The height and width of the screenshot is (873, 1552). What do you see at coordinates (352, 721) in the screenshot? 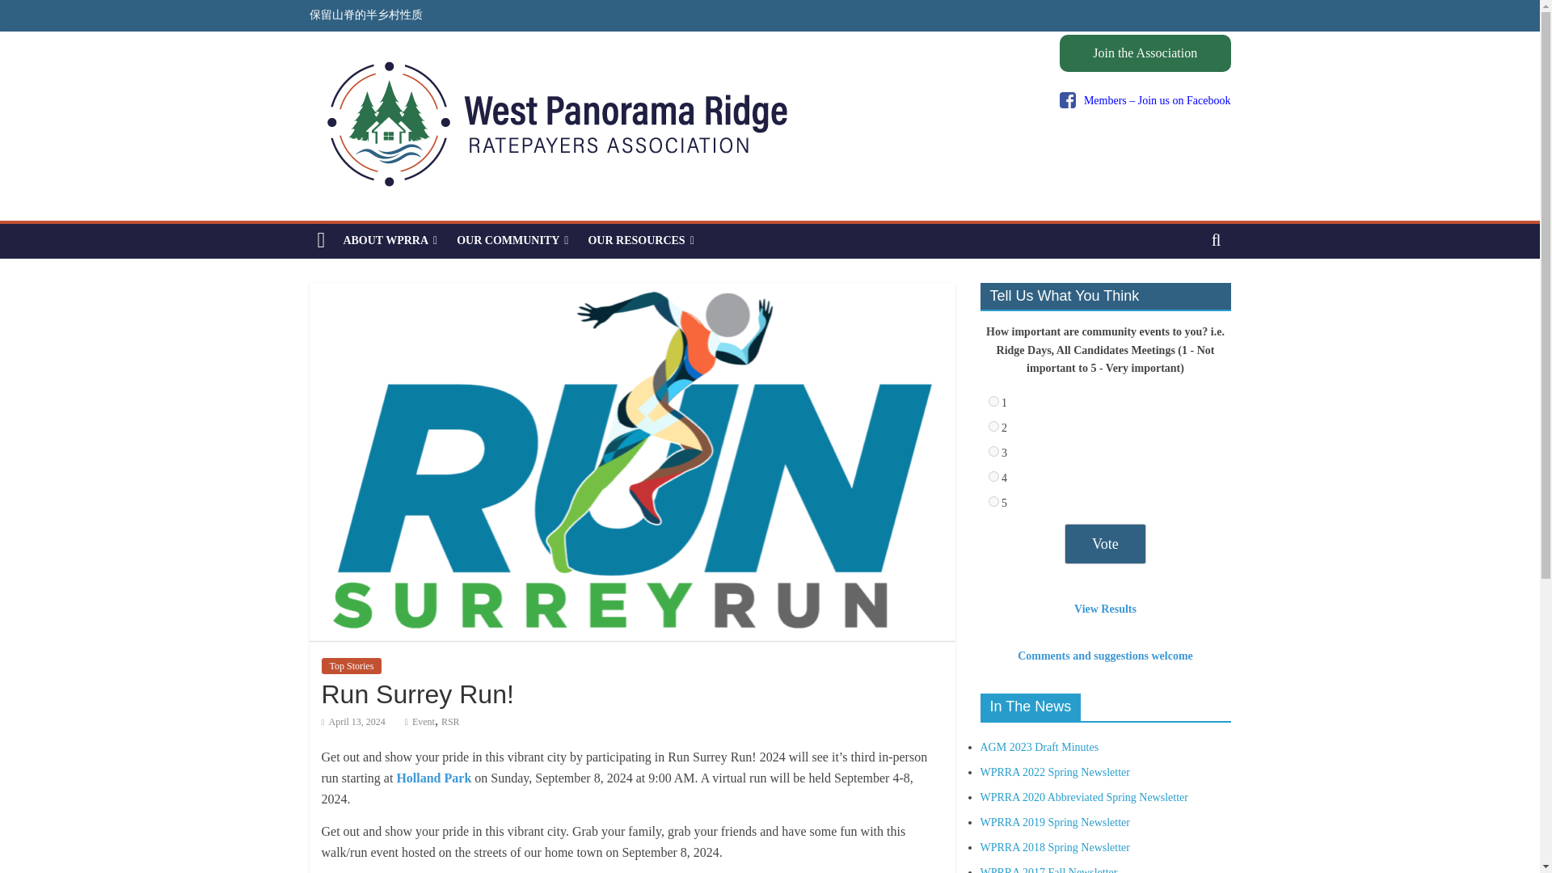
I see `1:12 pm` at bounding box center [352, 721].